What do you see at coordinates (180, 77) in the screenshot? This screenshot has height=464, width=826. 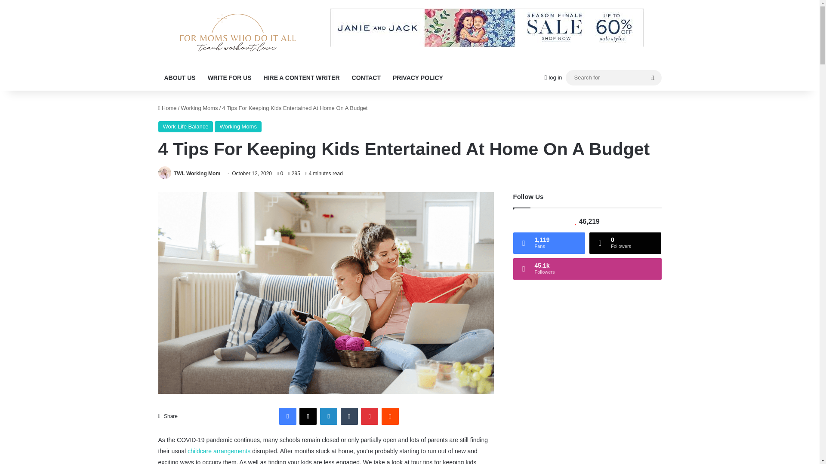 I see `ABOUT US` at bounding box center [180, 77].